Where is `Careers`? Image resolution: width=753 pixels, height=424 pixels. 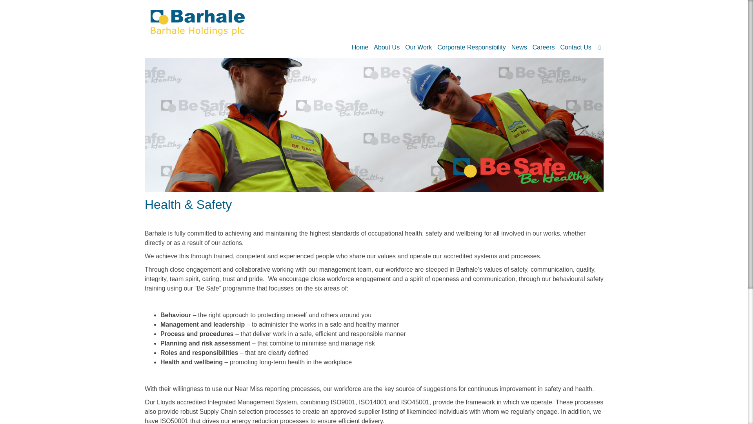 Careers is located at coordinates (544, 49).